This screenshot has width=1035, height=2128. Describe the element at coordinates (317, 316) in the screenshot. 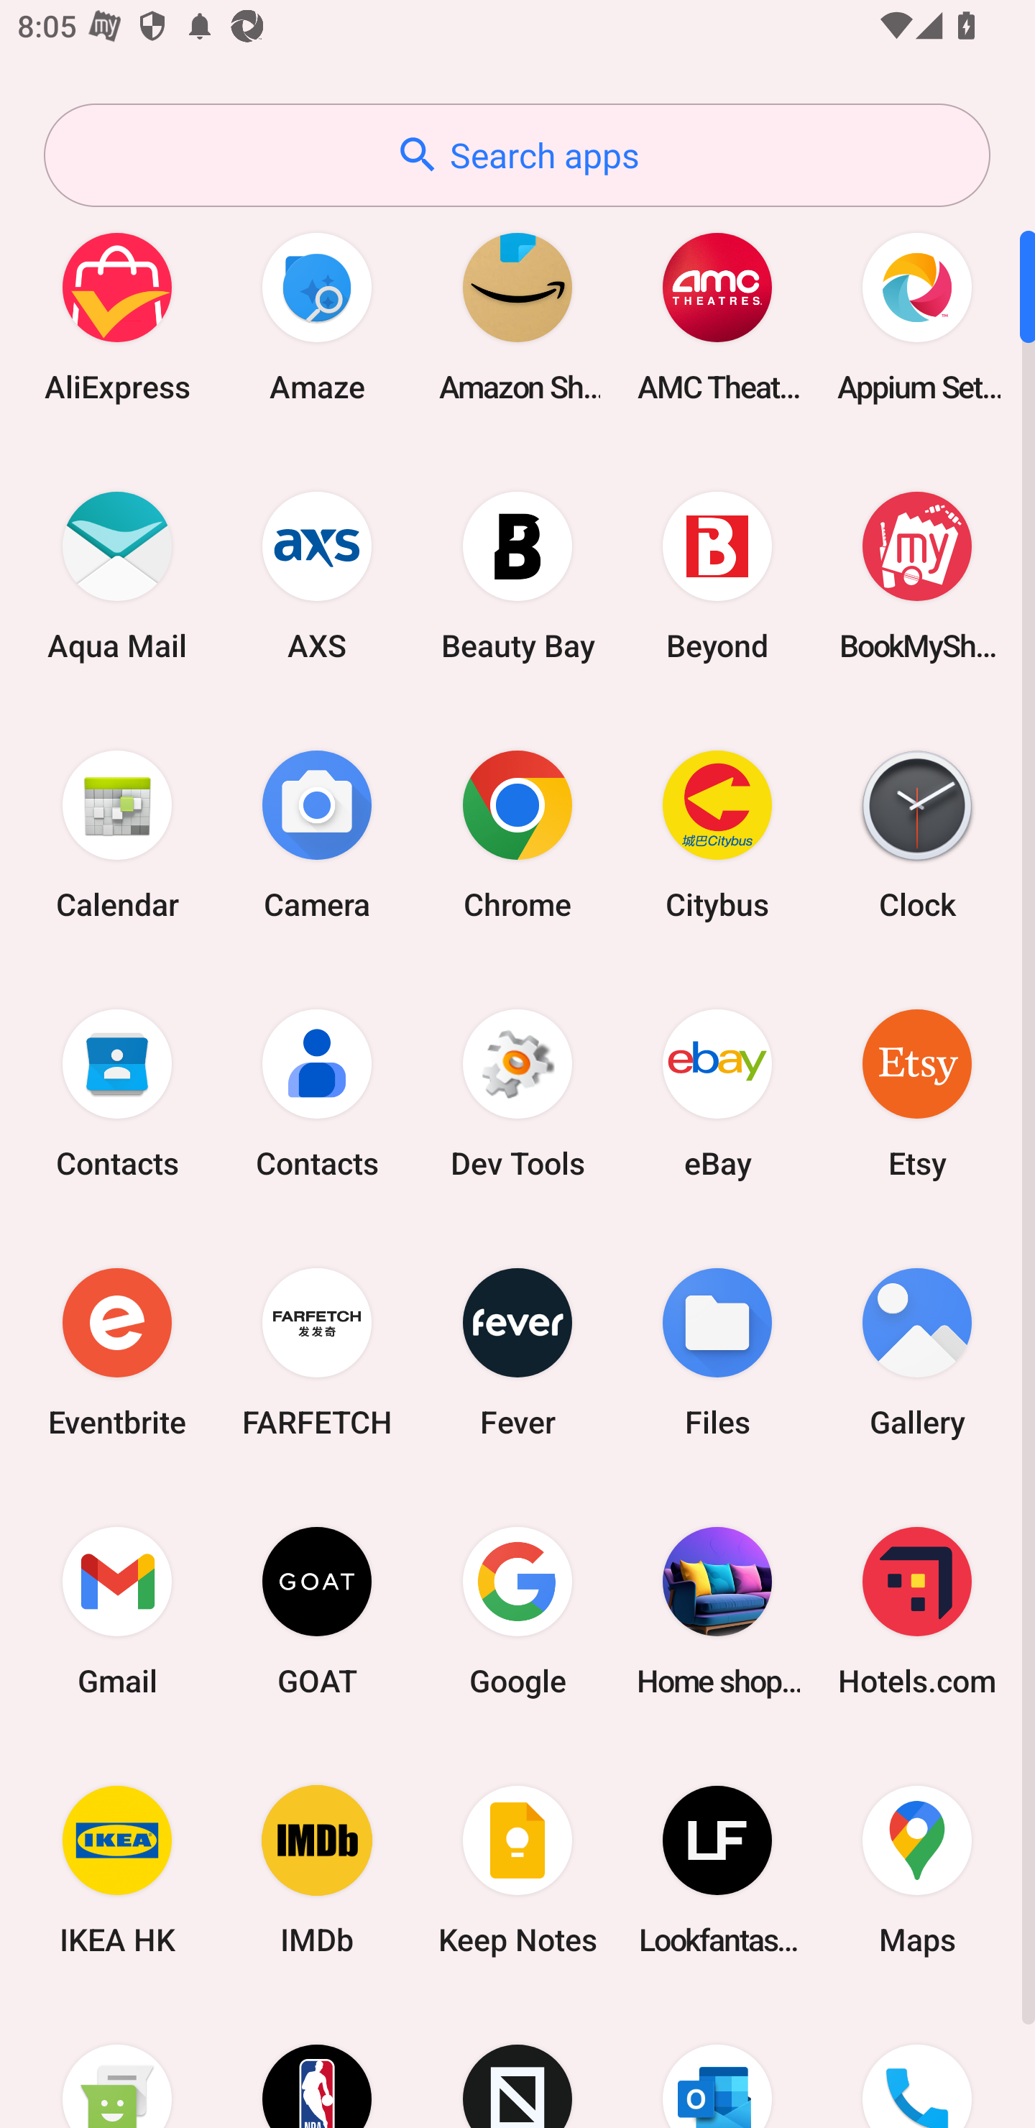

I see `Amaze` at that location.